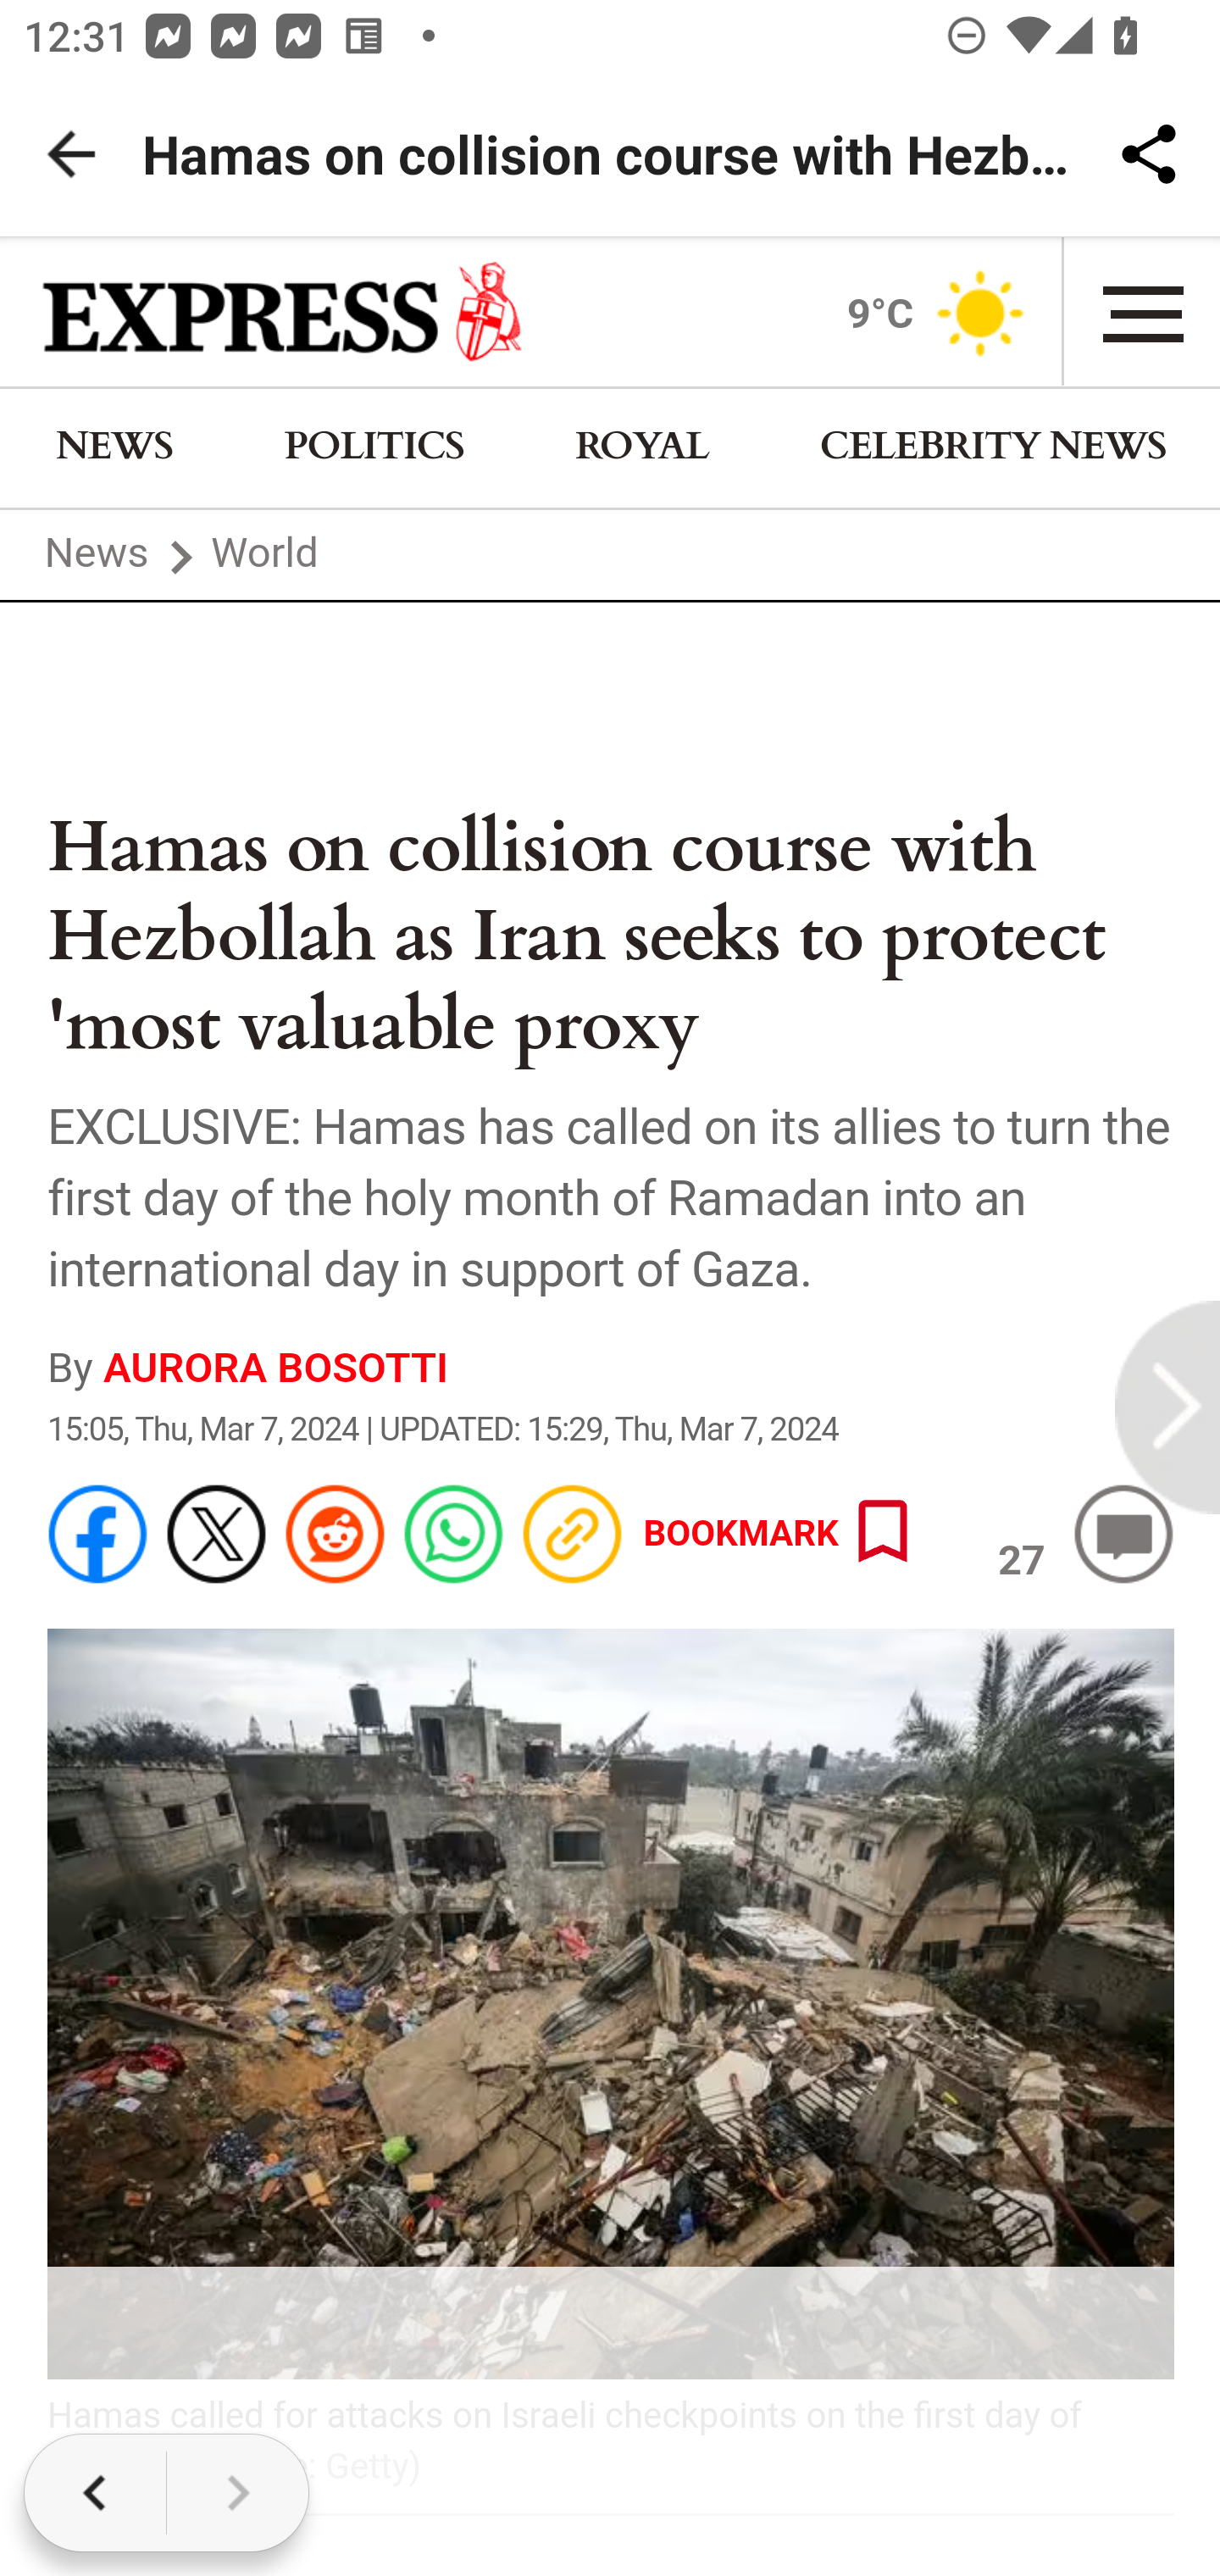 Image resolution: width=1220 pixels, height=2576 pixels. I want to click on ROYAL, so click(641, 447).